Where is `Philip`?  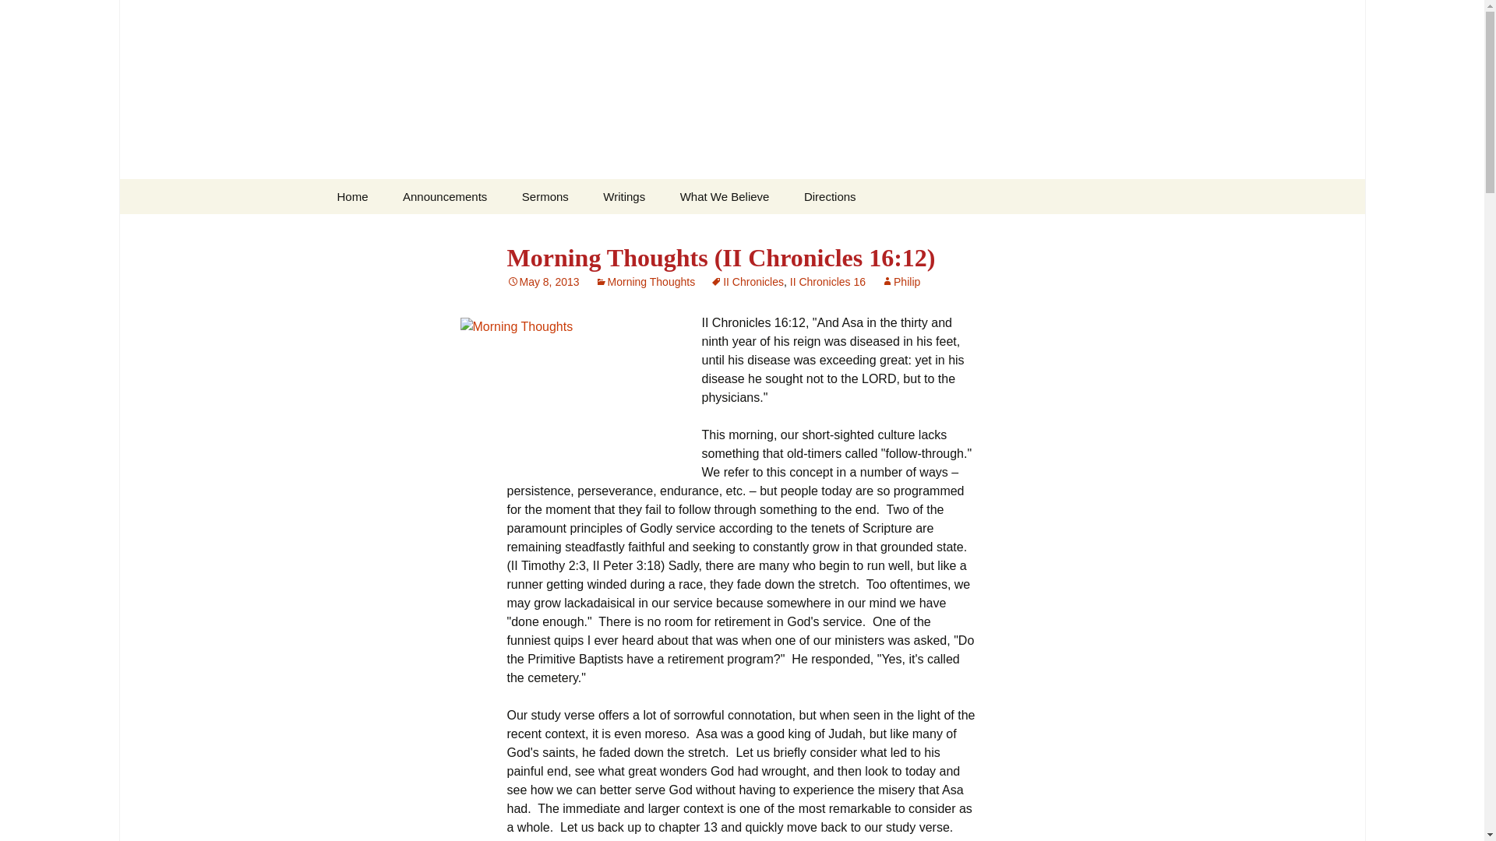 Philip is located at coordinates (900, 282).